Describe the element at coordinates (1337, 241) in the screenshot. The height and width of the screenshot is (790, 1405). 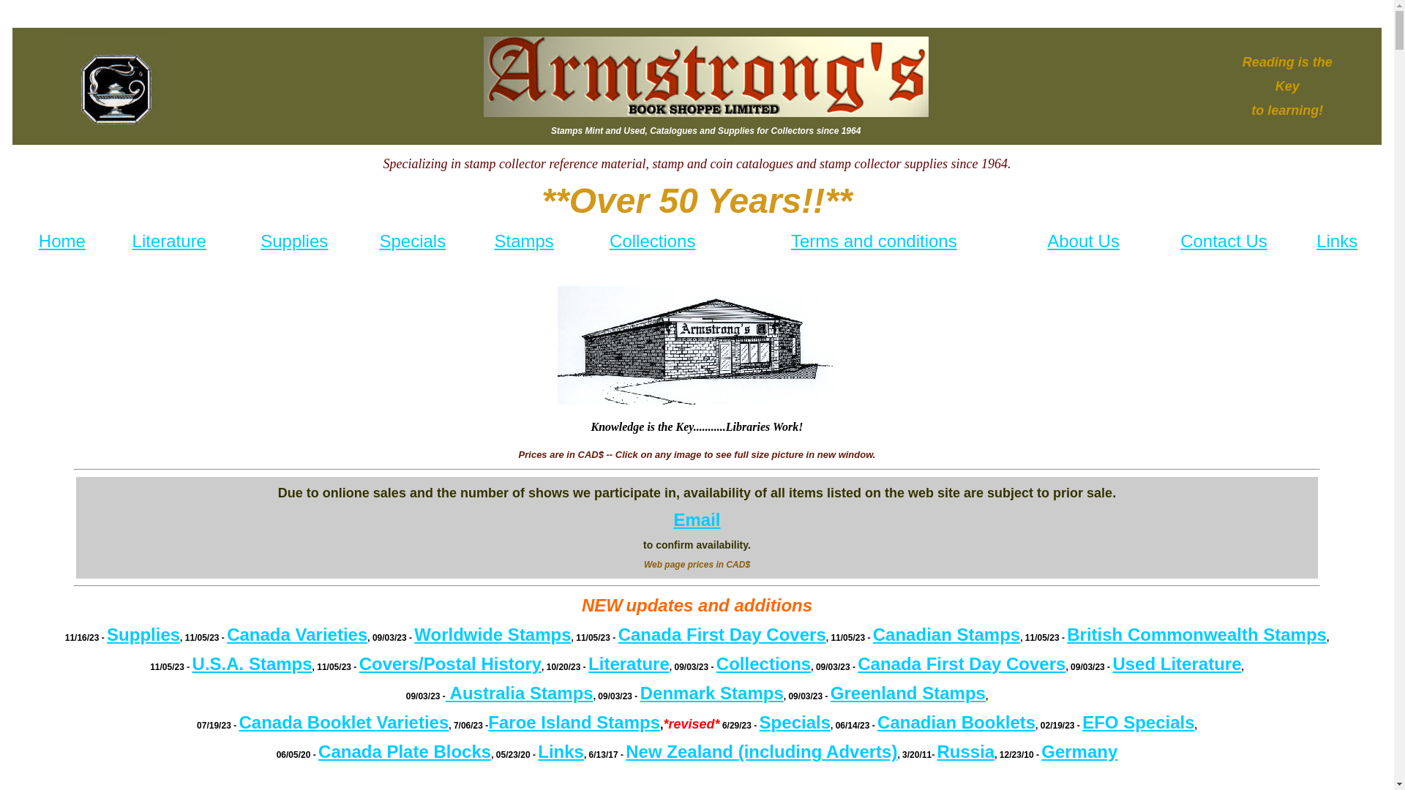
I see `Links` at that location.